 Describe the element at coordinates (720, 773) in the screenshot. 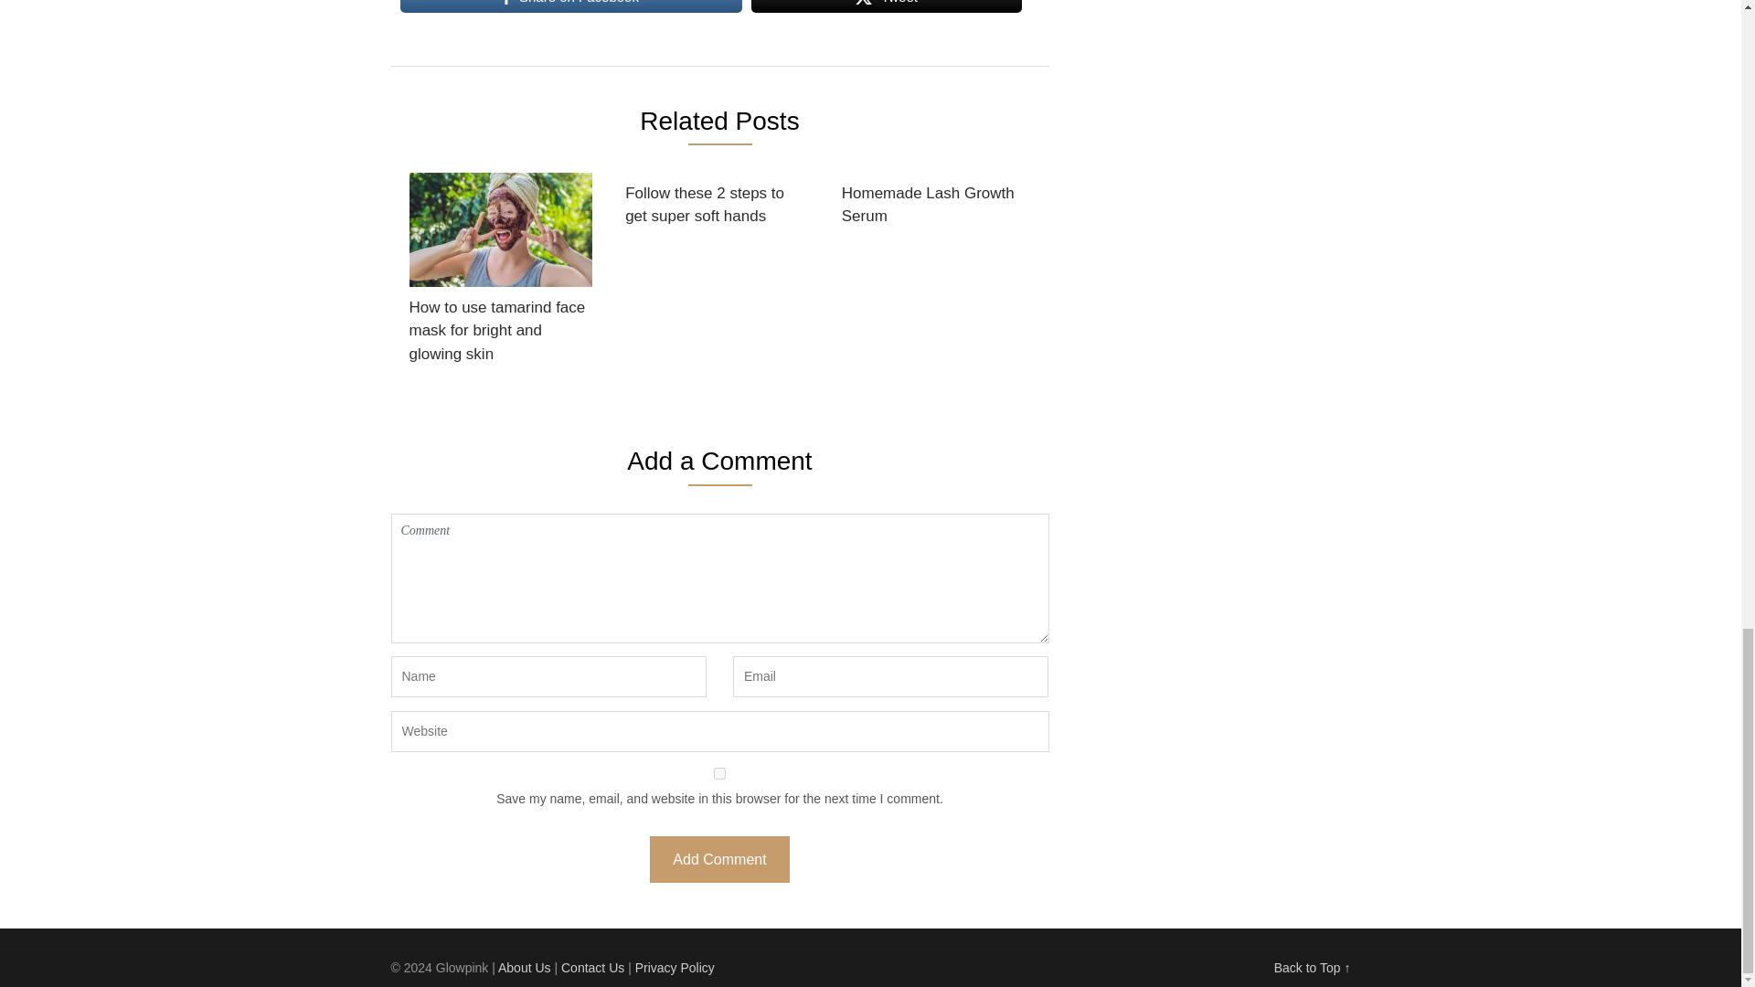

I see `yes` at that location.